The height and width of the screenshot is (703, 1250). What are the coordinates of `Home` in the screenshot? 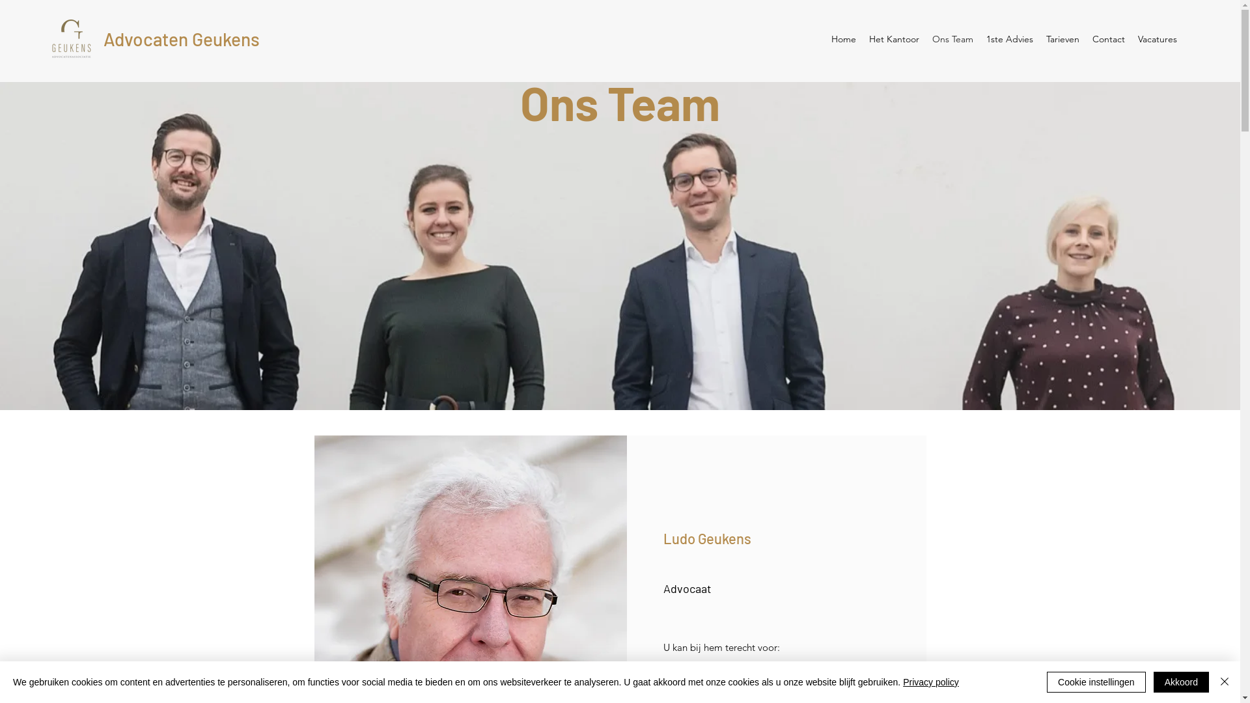 It's located at (844, 39).